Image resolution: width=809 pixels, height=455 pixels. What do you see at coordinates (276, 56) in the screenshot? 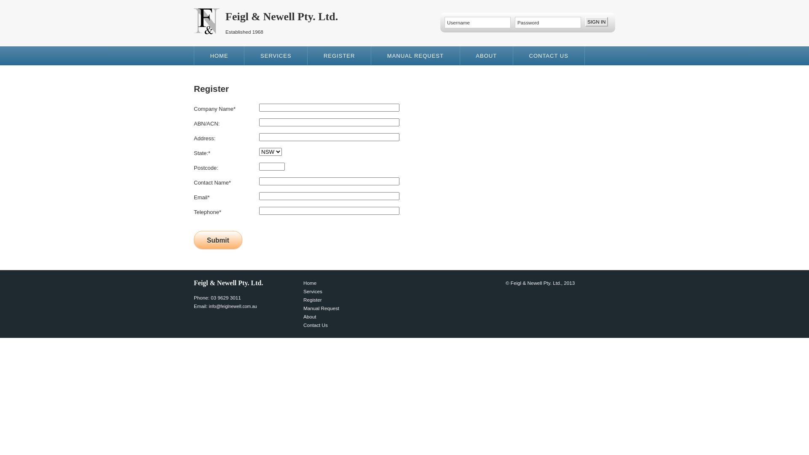
I see `SERVICES` at bounding box center [276, 56].